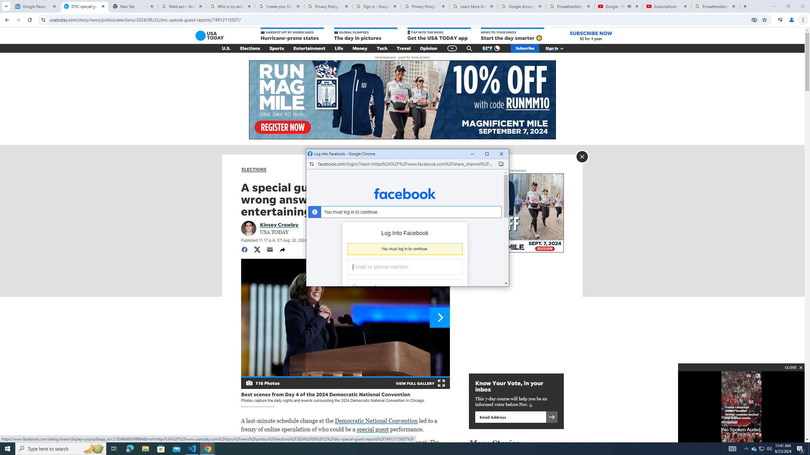 The image size is (810, 455). I want to click on Share to Twitter, so click(257, 250).